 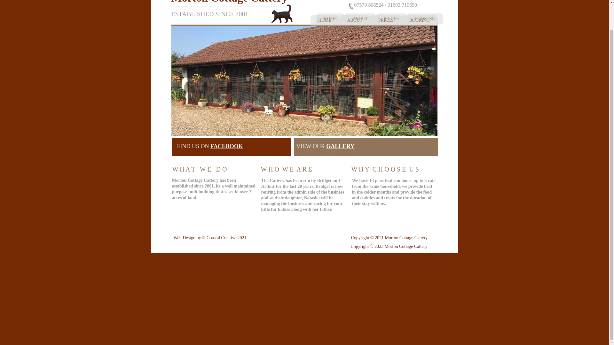 What do you see at coordinates (330, 19) in the screenshot?
I see `HOME` at bounding box center [330, 19].